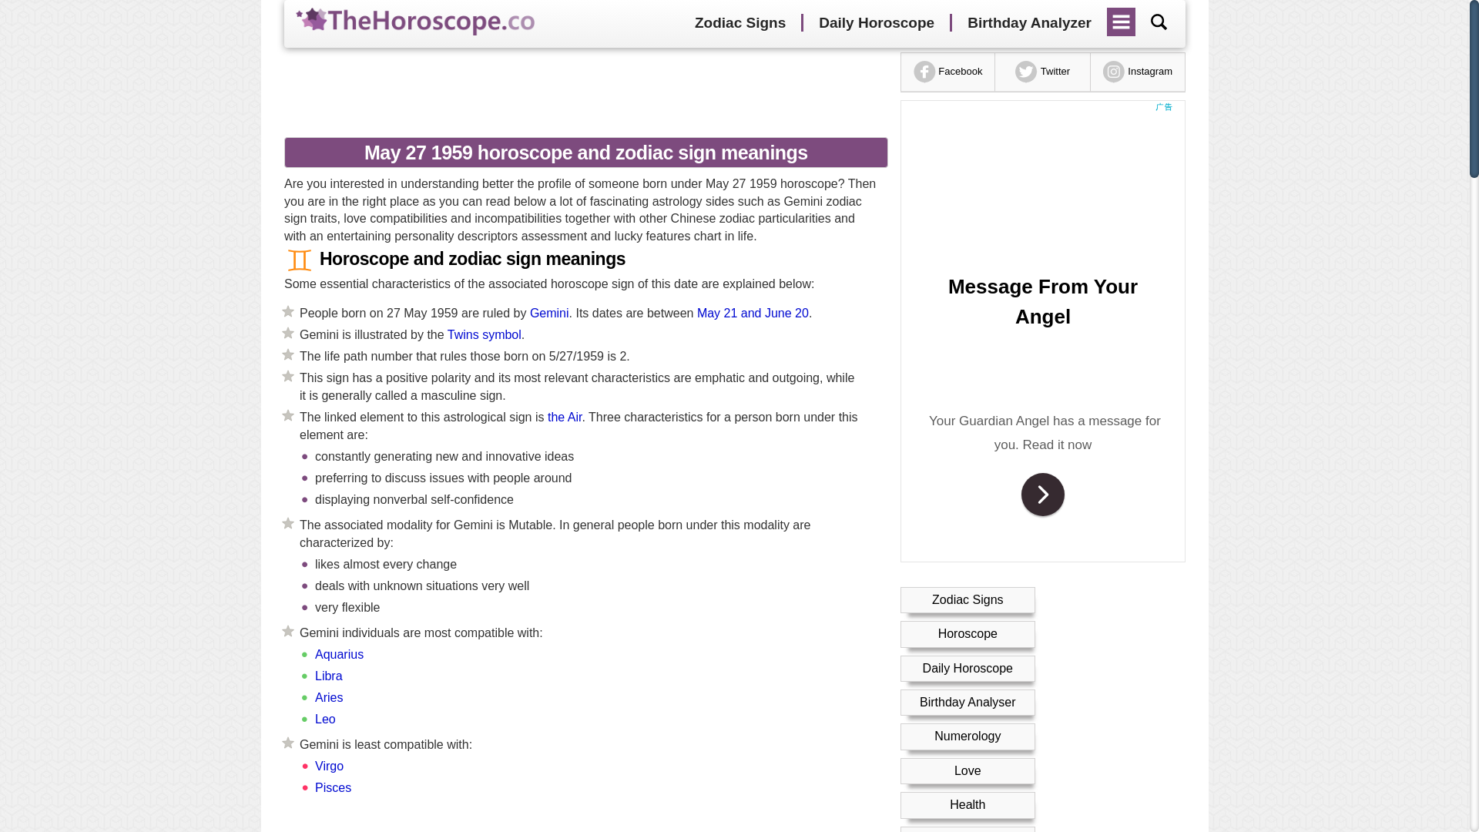 This screenshot has height=832, width=1479. Describe the element at coordinates (580, 823) in the screenshot. I see `Advertisement` at that location.